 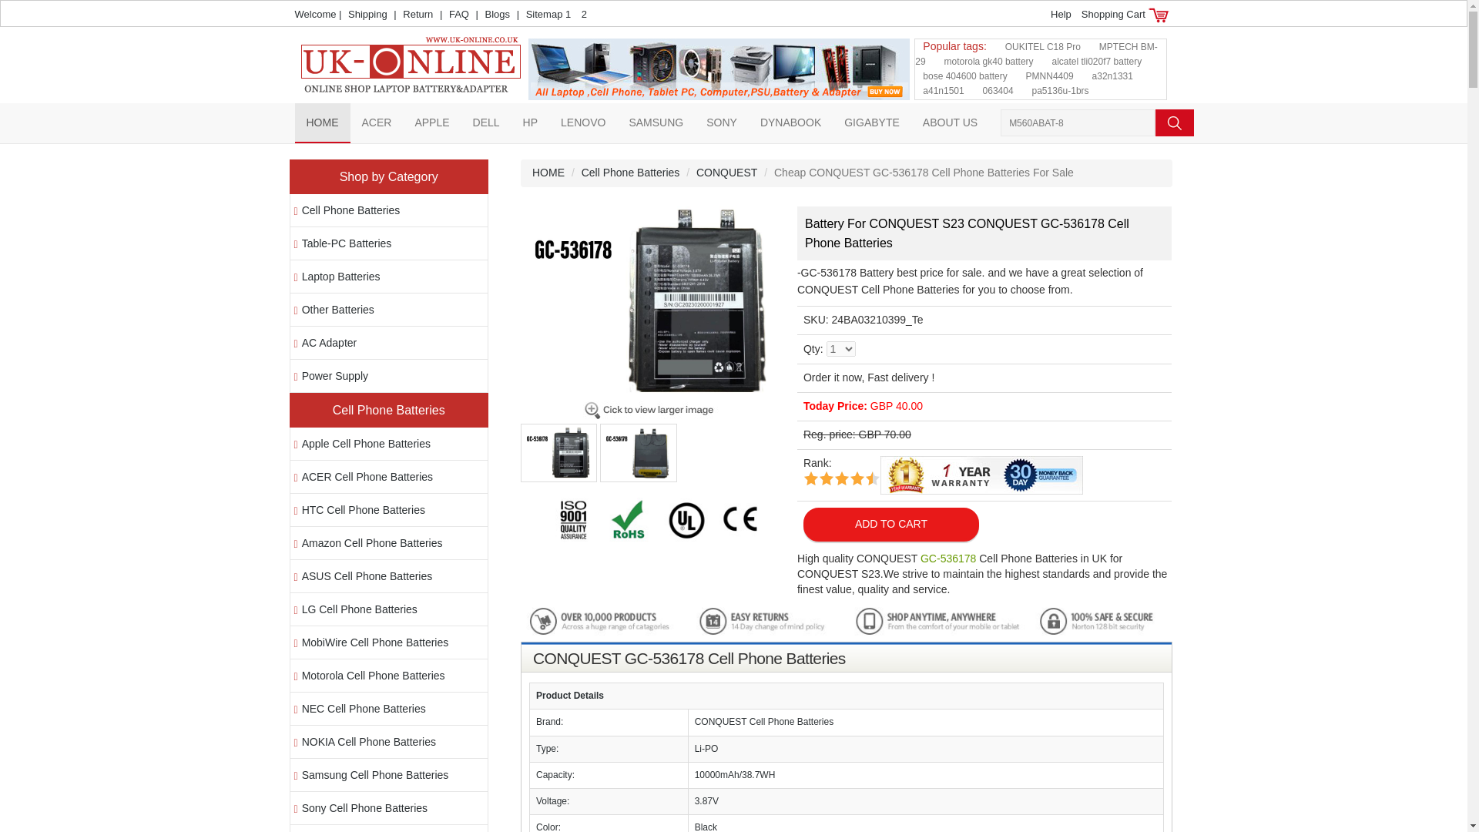 What do you see at coordinates (530, 122) in the screenshot?
I see `HP` at bounding box center [530, 122].